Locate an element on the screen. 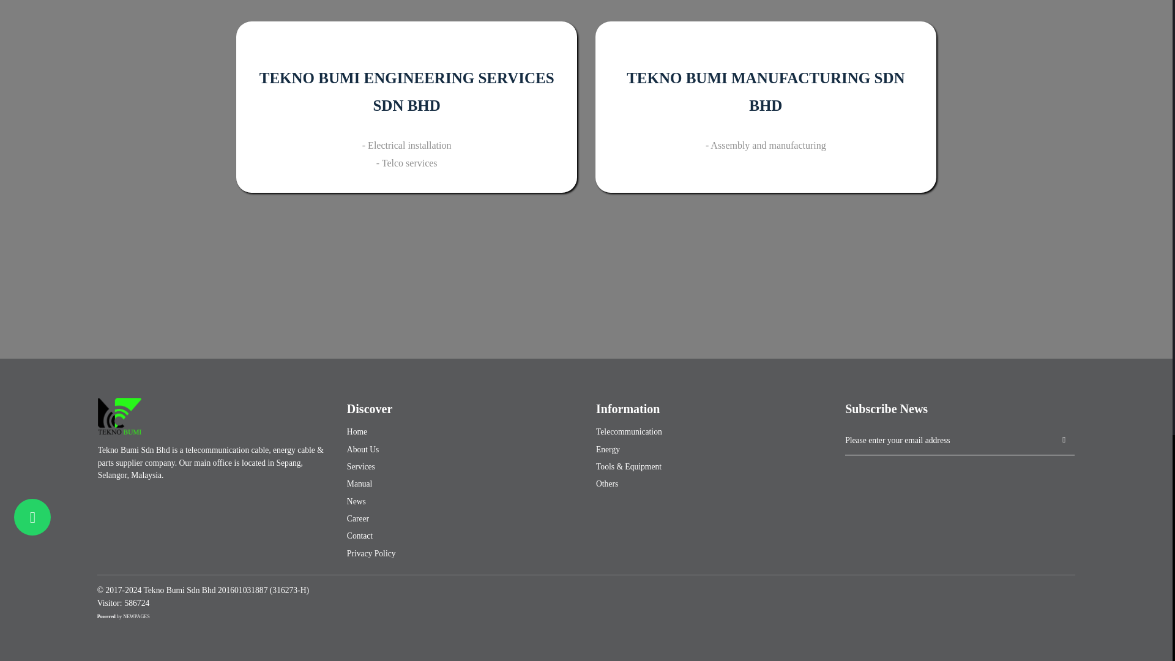 Image resolution: width=1175 pixels, height=661 pixels. About Us is located at coordinates (461, 449).